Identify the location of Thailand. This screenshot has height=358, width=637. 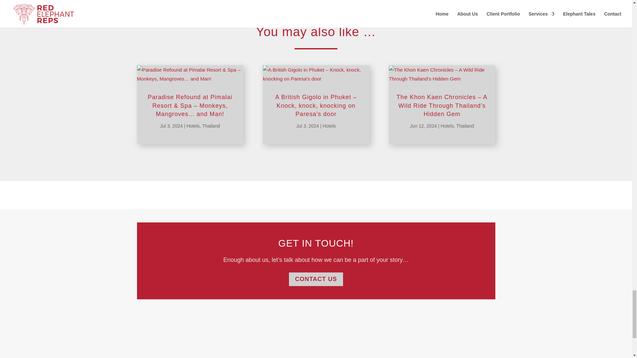
(465, 126).